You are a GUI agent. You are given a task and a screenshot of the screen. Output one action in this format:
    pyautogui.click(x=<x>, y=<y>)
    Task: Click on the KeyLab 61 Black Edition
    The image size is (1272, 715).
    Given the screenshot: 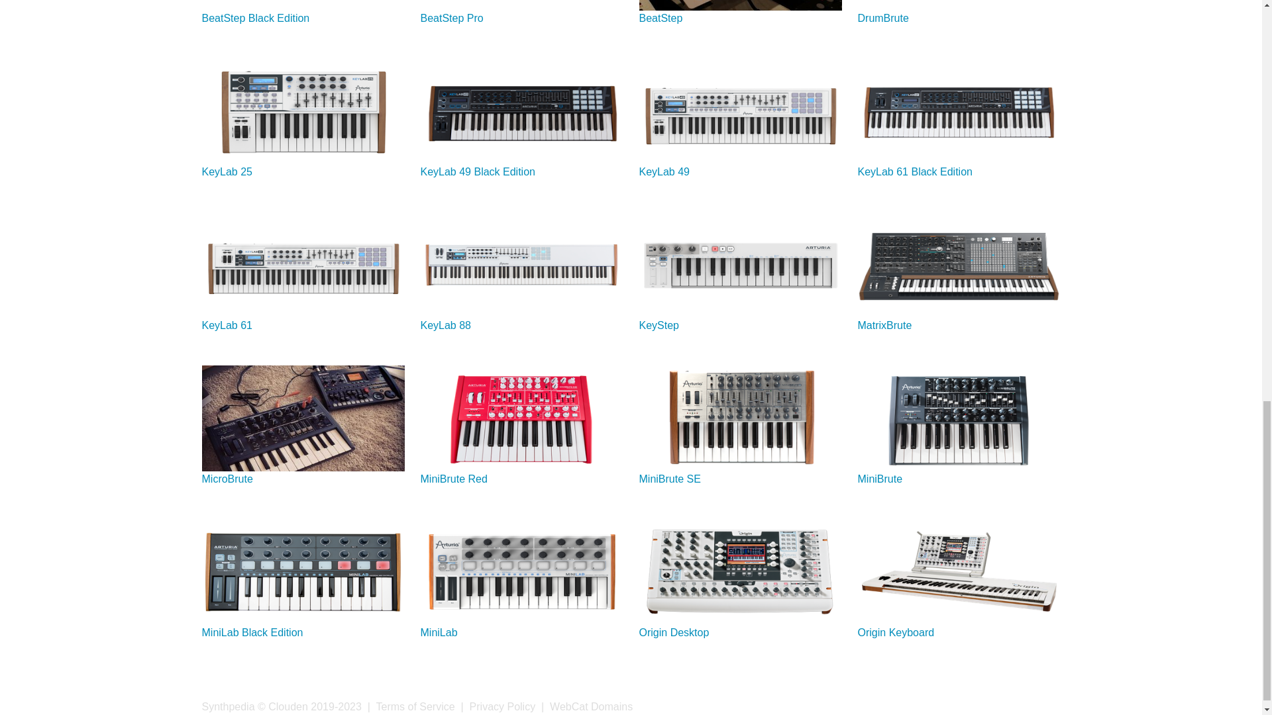 What is the action you would take?
    pyautogui.click(x=914, y=171)
    